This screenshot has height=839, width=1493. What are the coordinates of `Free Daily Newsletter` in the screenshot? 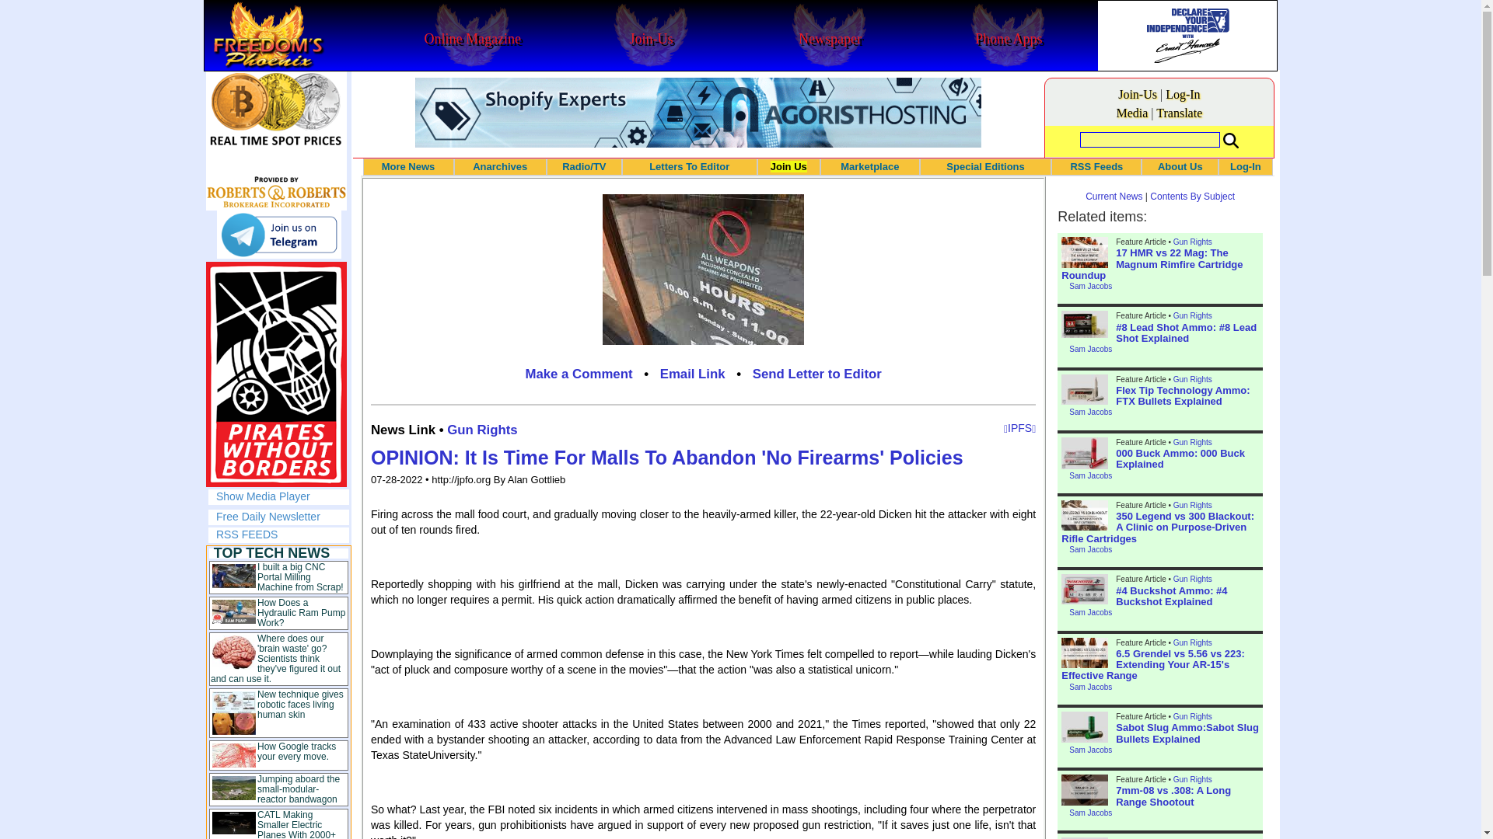 It's located at (268, 516).